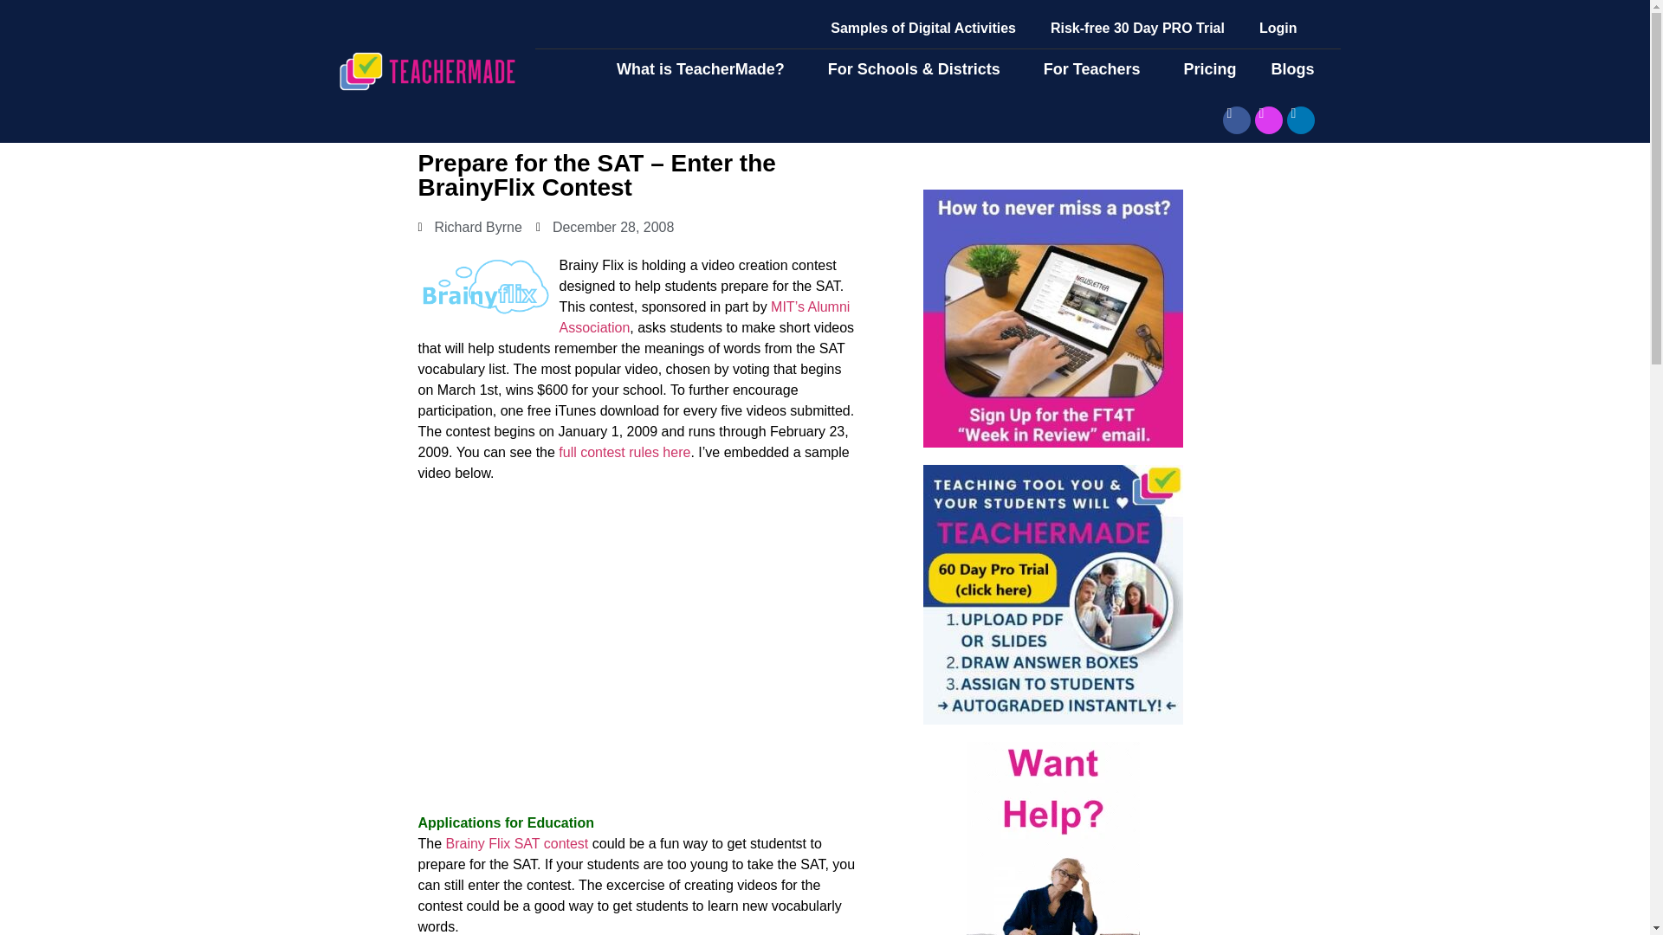 The image size is (1663, 935). What do you see at coordinates (1297, 69) in the screenshot?
I see `Blogs` at bounding box center [1297, 69].